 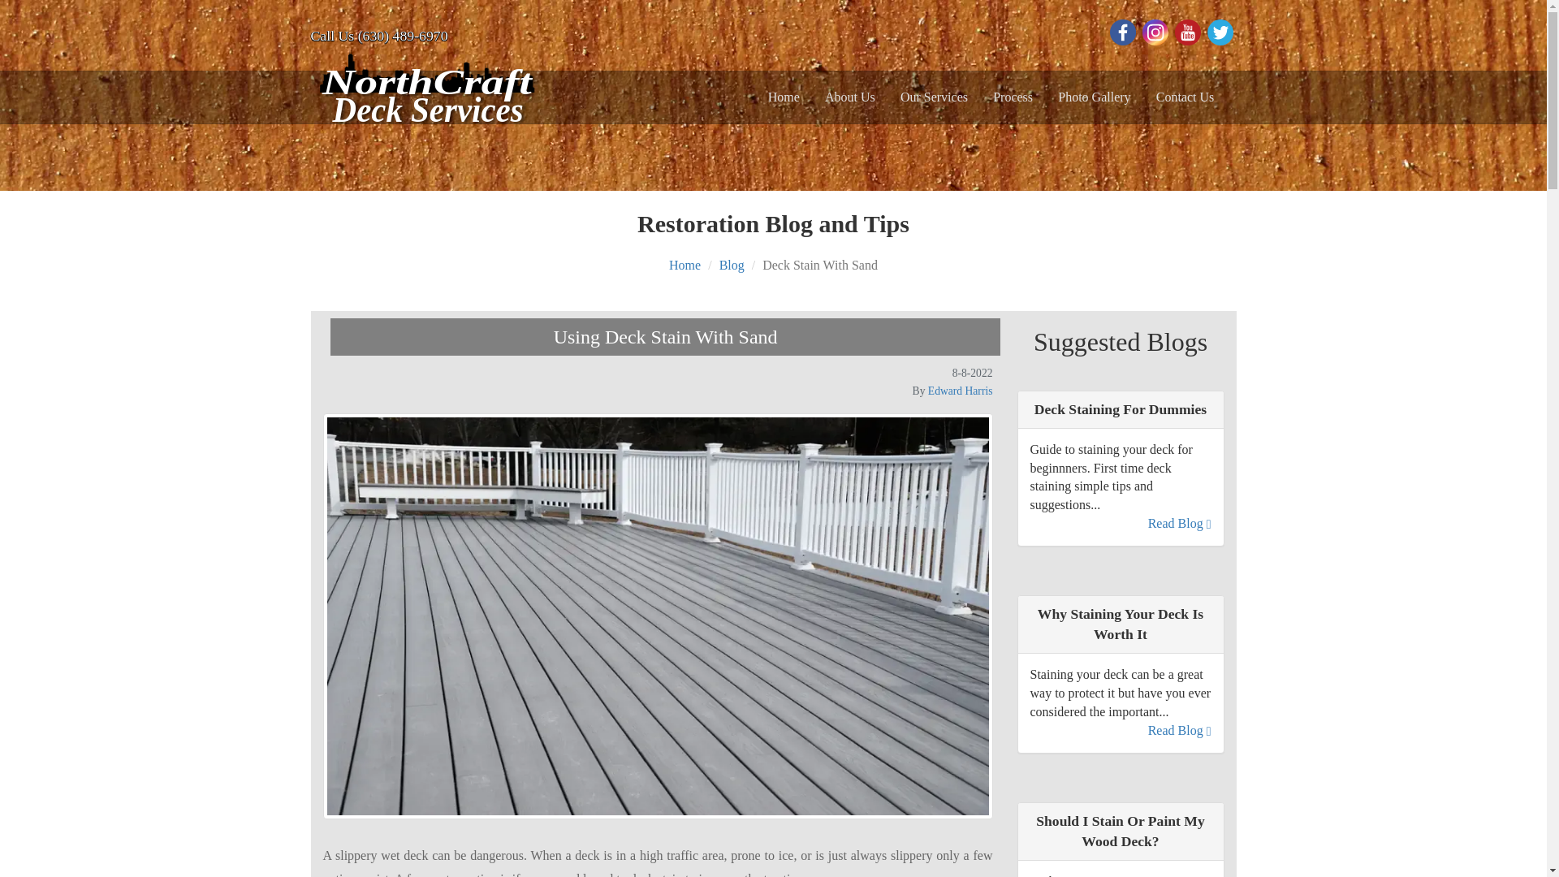 I want to click on About Us, so click(x=1179, y=731).